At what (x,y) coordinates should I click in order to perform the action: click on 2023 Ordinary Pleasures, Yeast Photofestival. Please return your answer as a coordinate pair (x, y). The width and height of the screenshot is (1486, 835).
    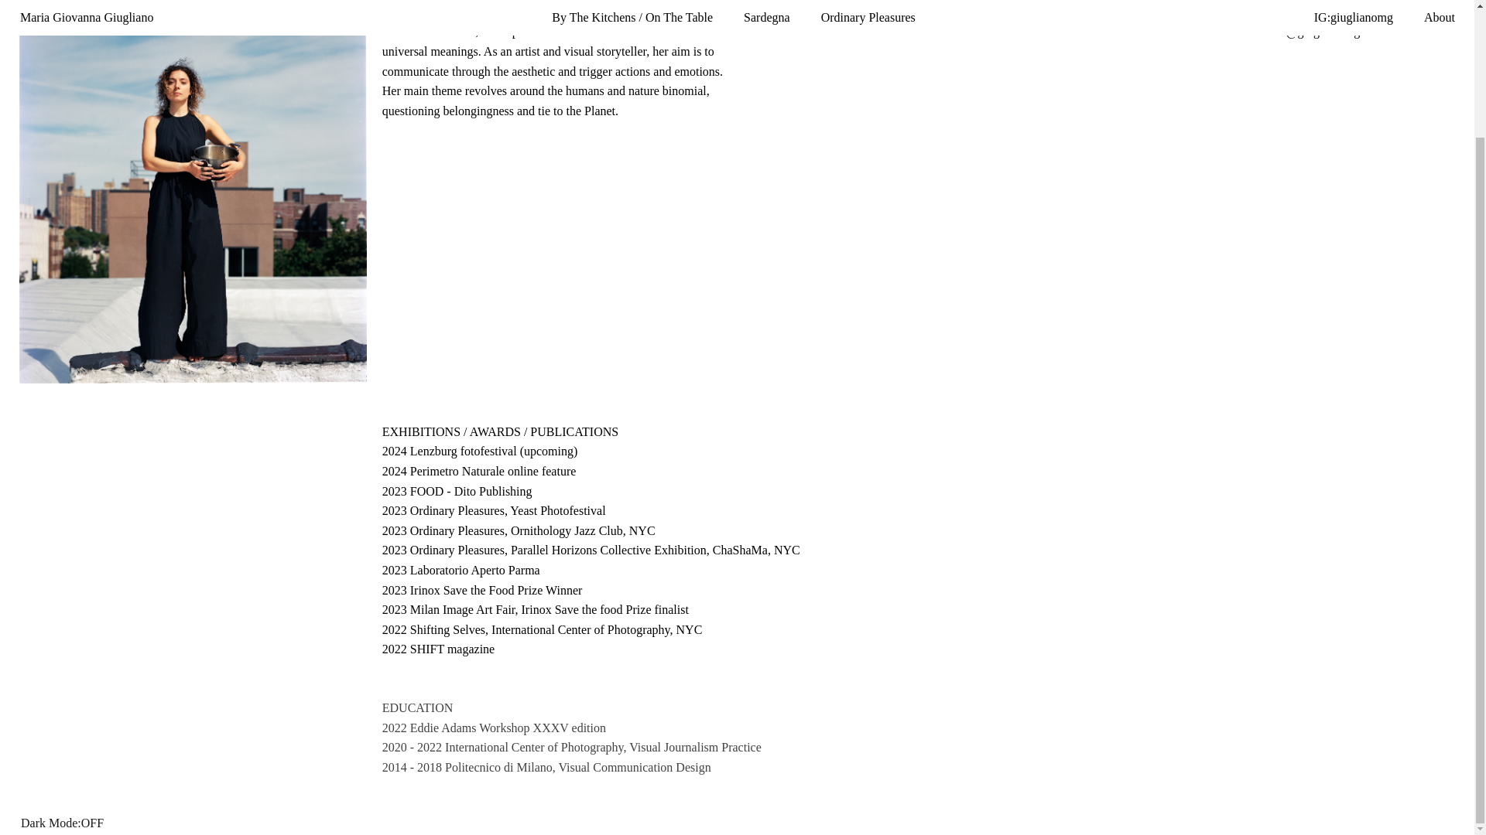
    Looking at the image, I should click on (494, 510).